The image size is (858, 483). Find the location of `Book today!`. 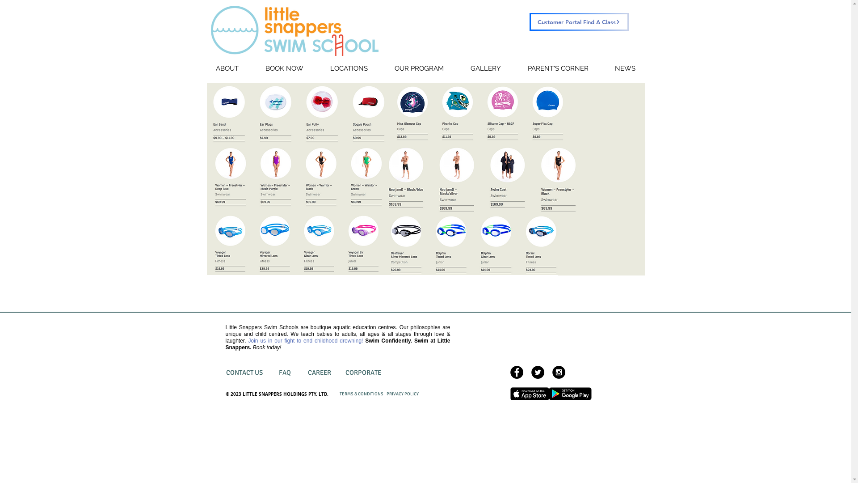

Book today! is located at coordinates (267, 347).